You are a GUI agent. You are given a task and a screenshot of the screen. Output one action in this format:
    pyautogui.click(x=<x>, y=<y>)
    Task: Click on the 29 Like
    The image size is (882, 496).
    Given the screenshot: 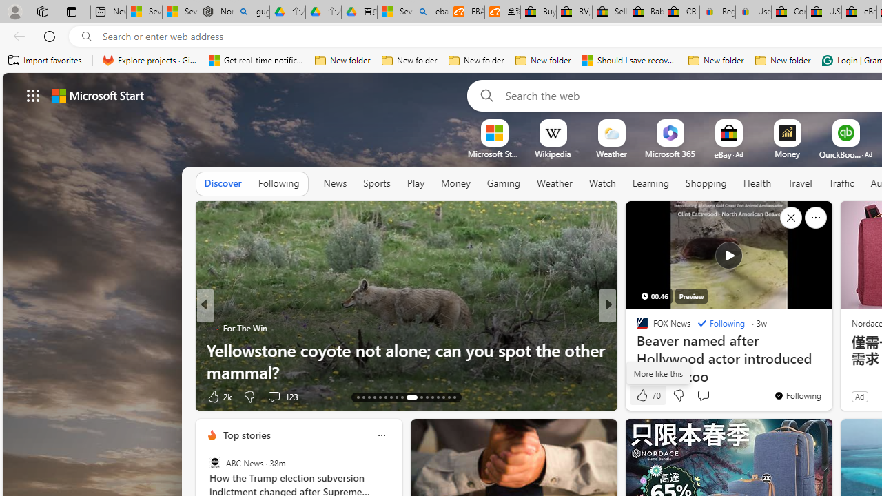 What is the action you would take?
    pyautogui.click(x=644, y=395)
    